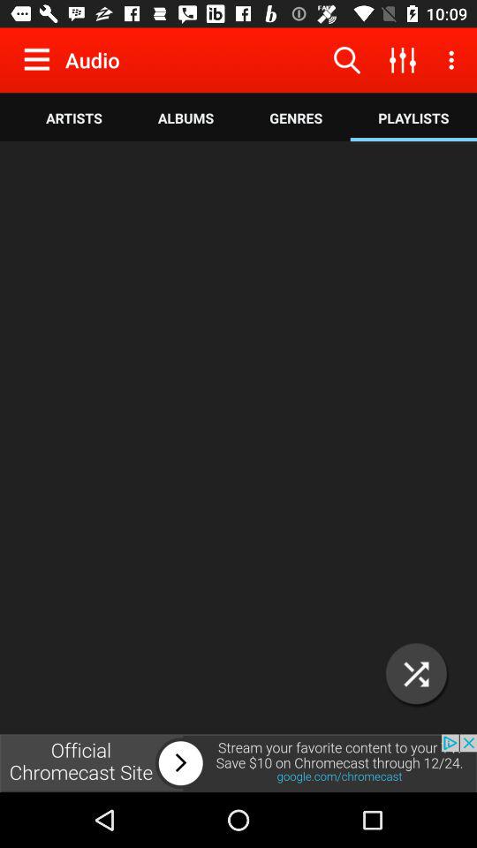  Describe the element at coordinates (41, 59) in the screenshot. I see `go to navigation menu` at that location.